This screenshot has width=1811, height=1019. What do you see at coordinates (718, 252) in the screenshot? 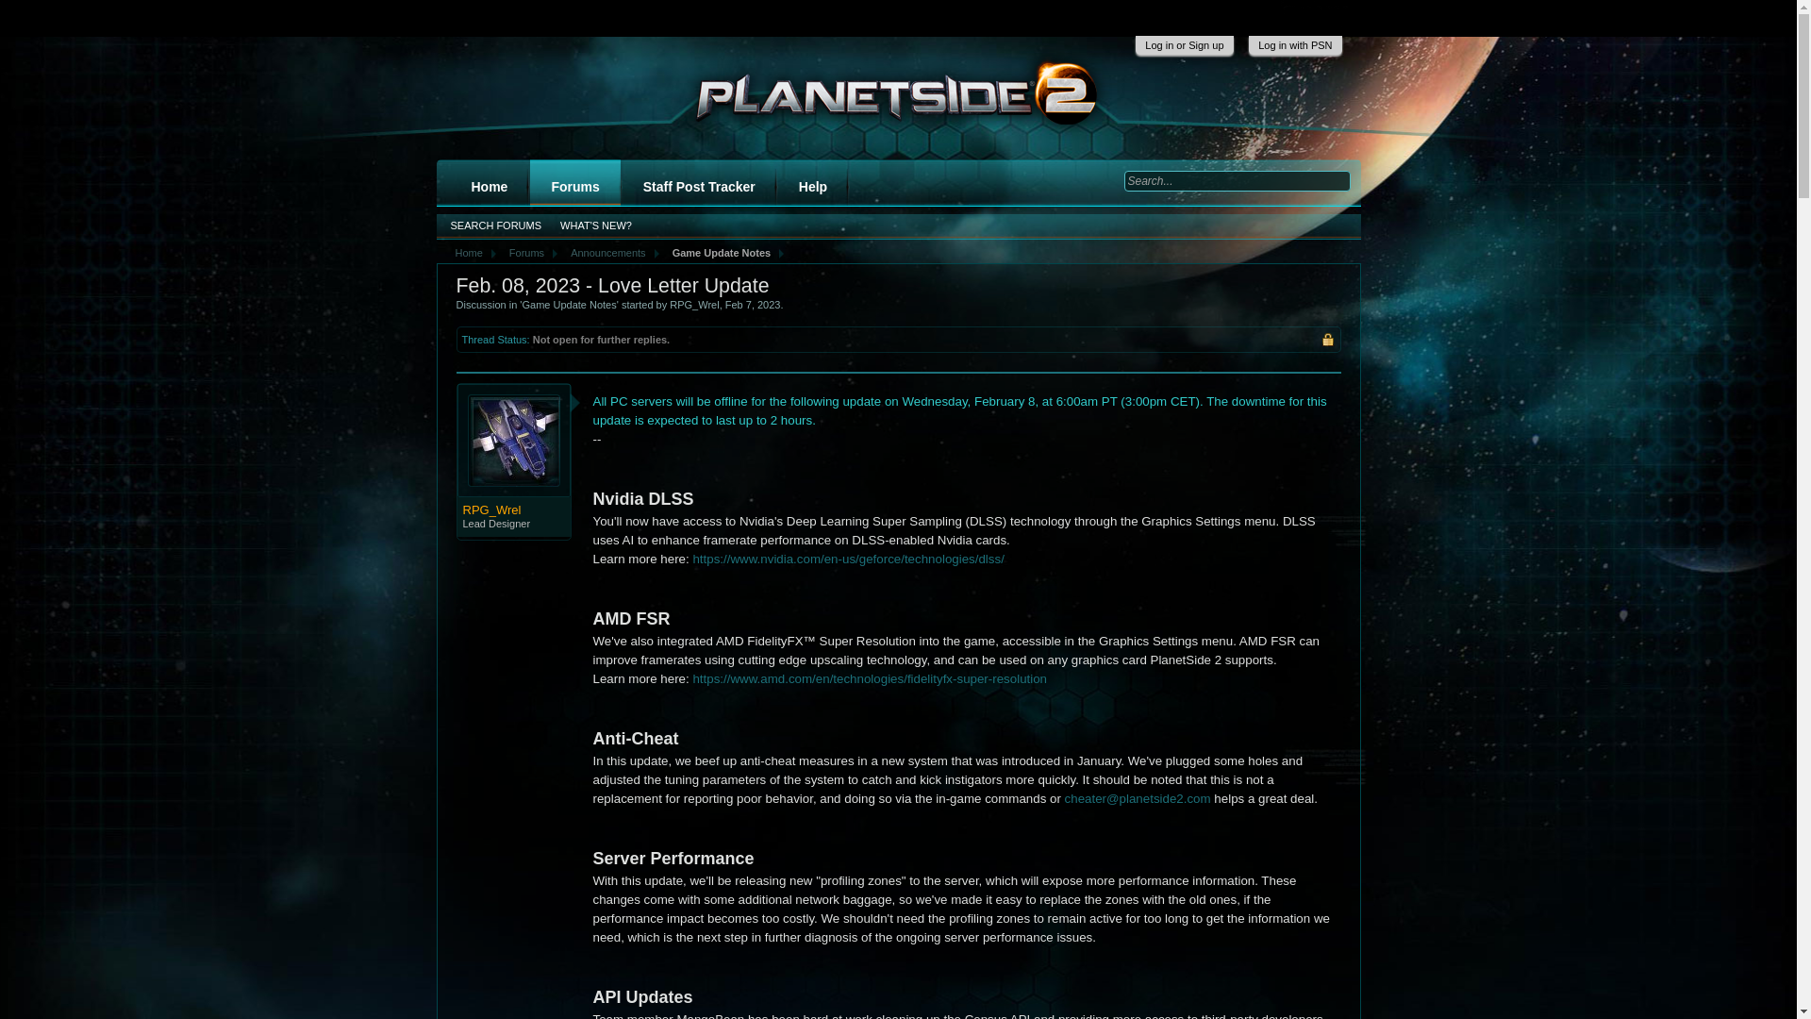
I see `Game Update Notes` at bounding box center [718, 252].